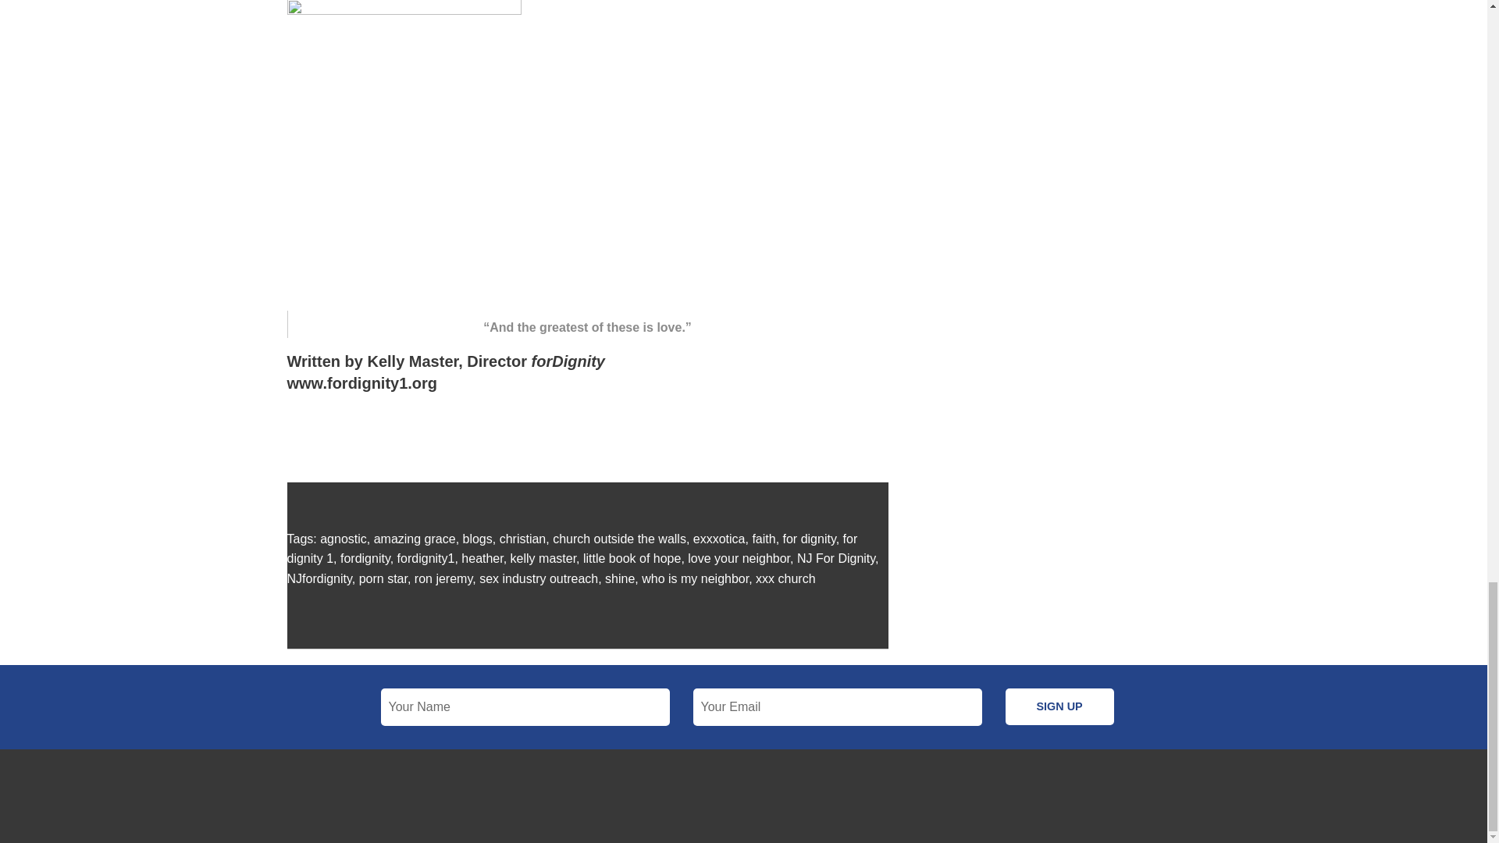 The image size is (1499, 843). What do you see at coordinates (344, 539) in the screenshot?
I see `agnostic` at bounding box center [344, 539].